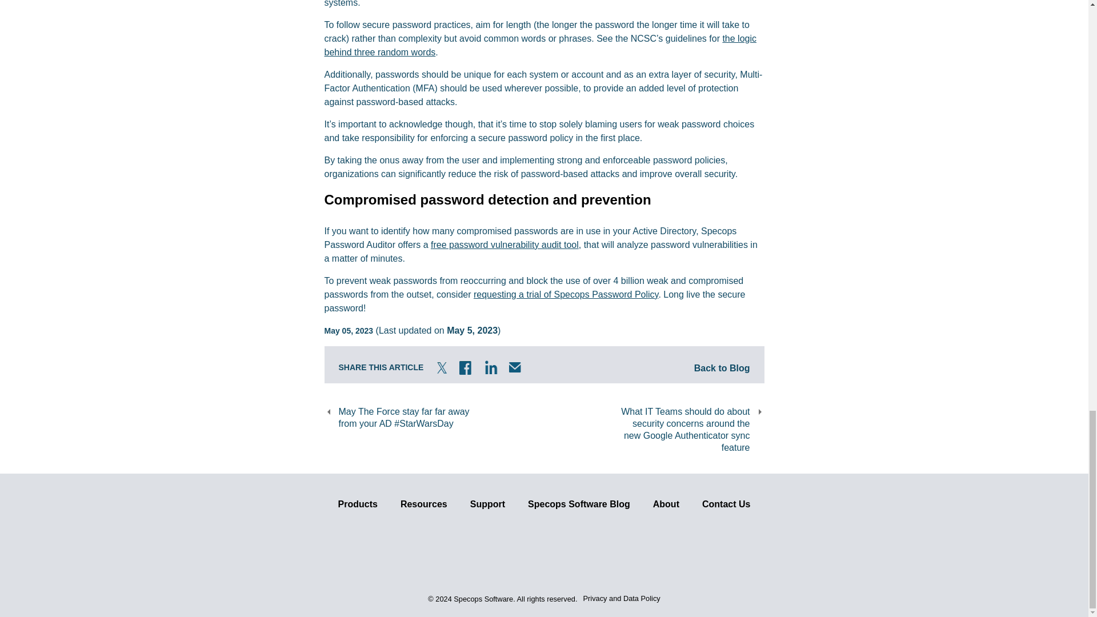 The height and width of the screenshot is (617, 1097). What do you see at coordinates (505, 245) in the screenshot?
I see `free password vulnerability audit tool` at bounding box center [505, 245].